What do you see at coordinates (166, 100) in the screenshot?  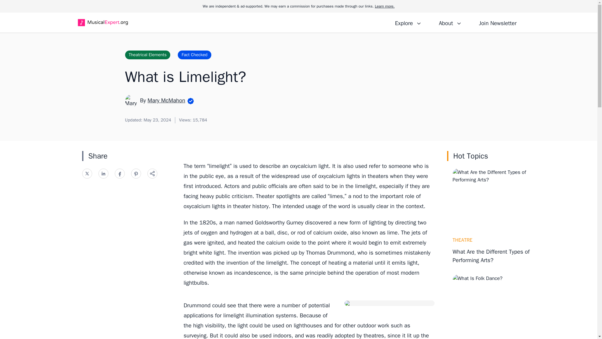 I see `Mary McMahon` at bounding box center [166, 100].